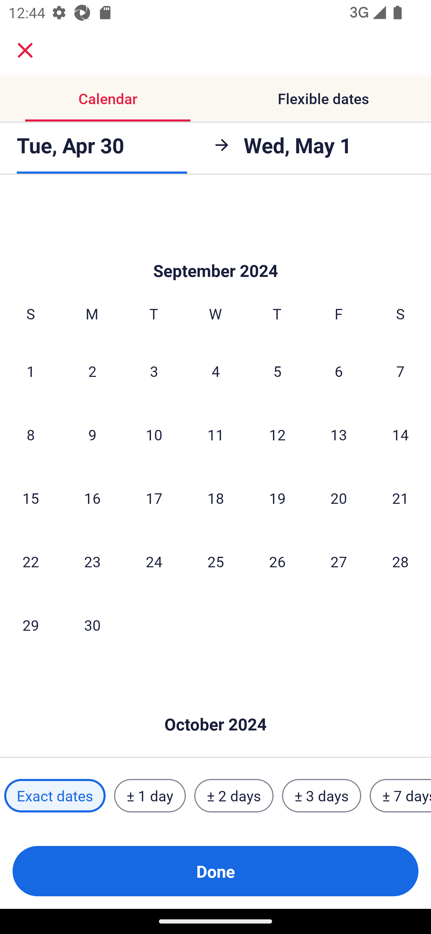 The width and height of the screenshot is (431, 934). What do you see at coordinates (277, 434) in the screenshot?
I see `12 Thursday, September 12, 2024` at bounding box center [277, 434].